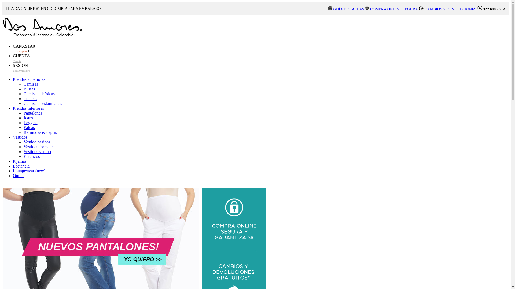 The height and width of the screenshot is (289, 515). Describe the element at coordinates (28, 108) in the screenshot. I see `Prendas inferiores` at that location.